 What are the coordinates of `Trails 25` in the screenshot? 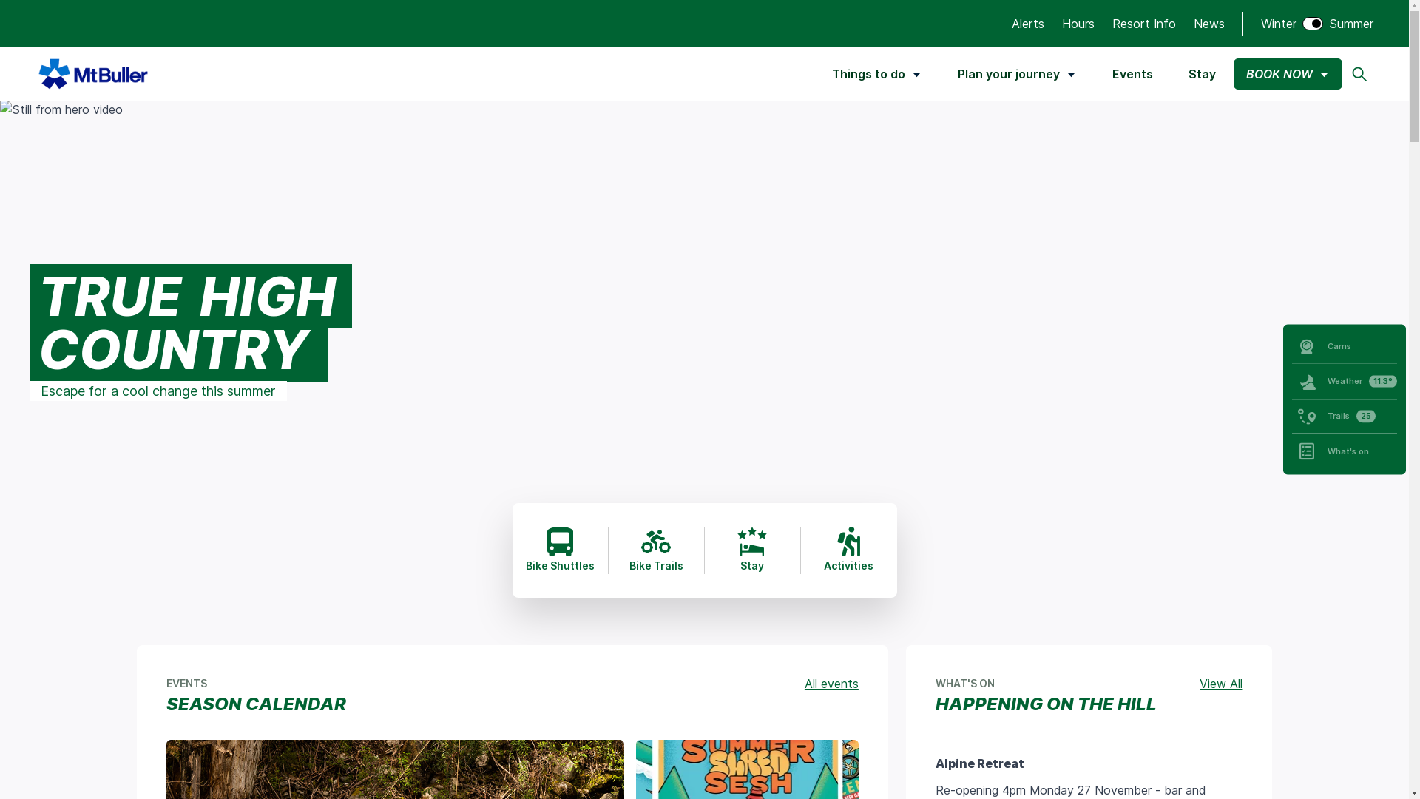 It's located at (1345, 416).